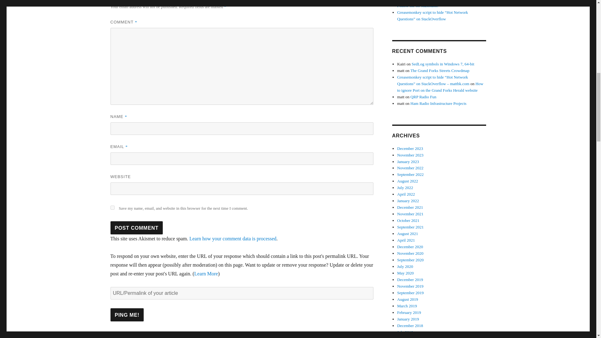 The height and width of the screenshot is (338, 601). Describe the element at coordinates (410, 155) in the screenshot. I see `November 2023` at that location.